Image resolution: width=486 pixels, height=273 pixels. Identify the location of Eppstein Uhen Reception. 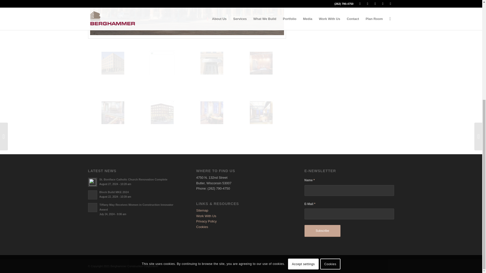
(162, 63).